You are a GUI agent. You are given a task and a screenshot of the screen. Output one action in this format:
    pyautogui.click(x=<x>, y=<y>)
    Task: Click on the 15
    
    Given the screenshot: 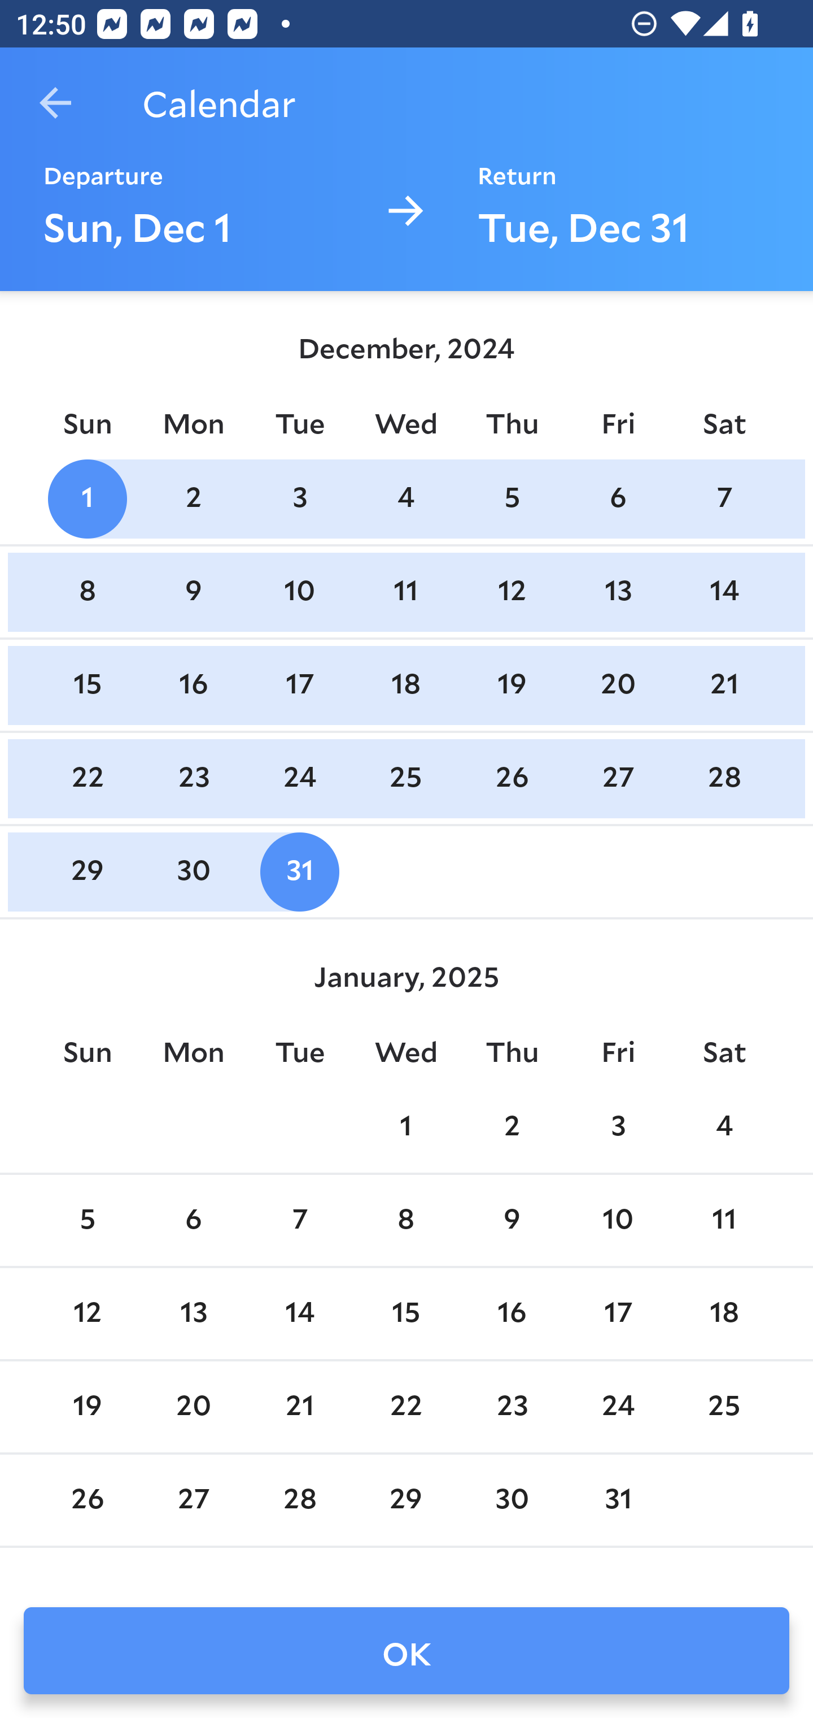 What is the action you would take?
    pyautogui.click(x=406, y=1314)
    